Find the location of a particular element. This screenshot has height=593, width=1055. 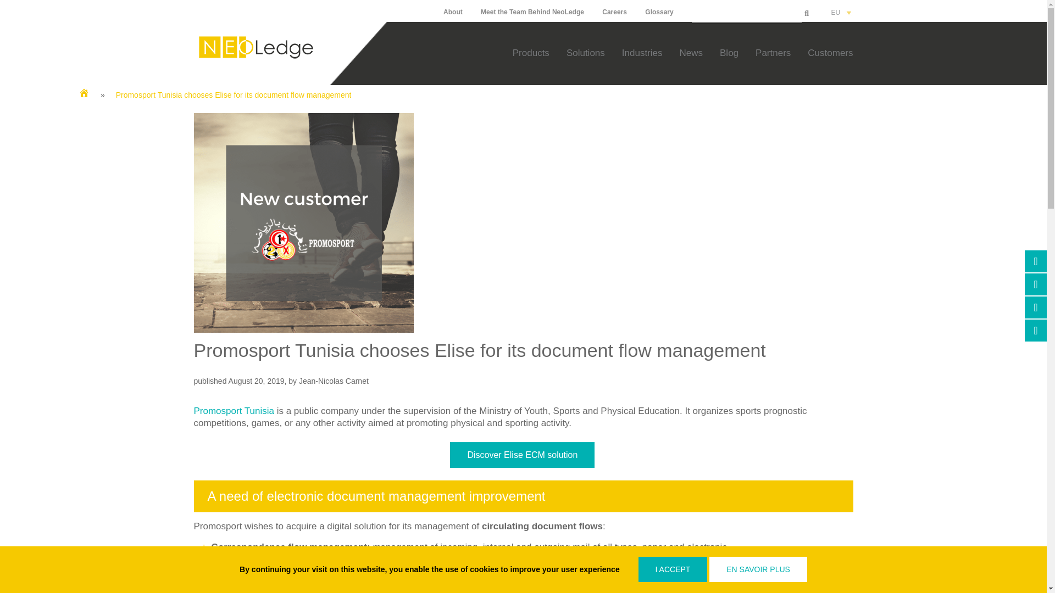

Glossary is located at coordinates (658, 12).